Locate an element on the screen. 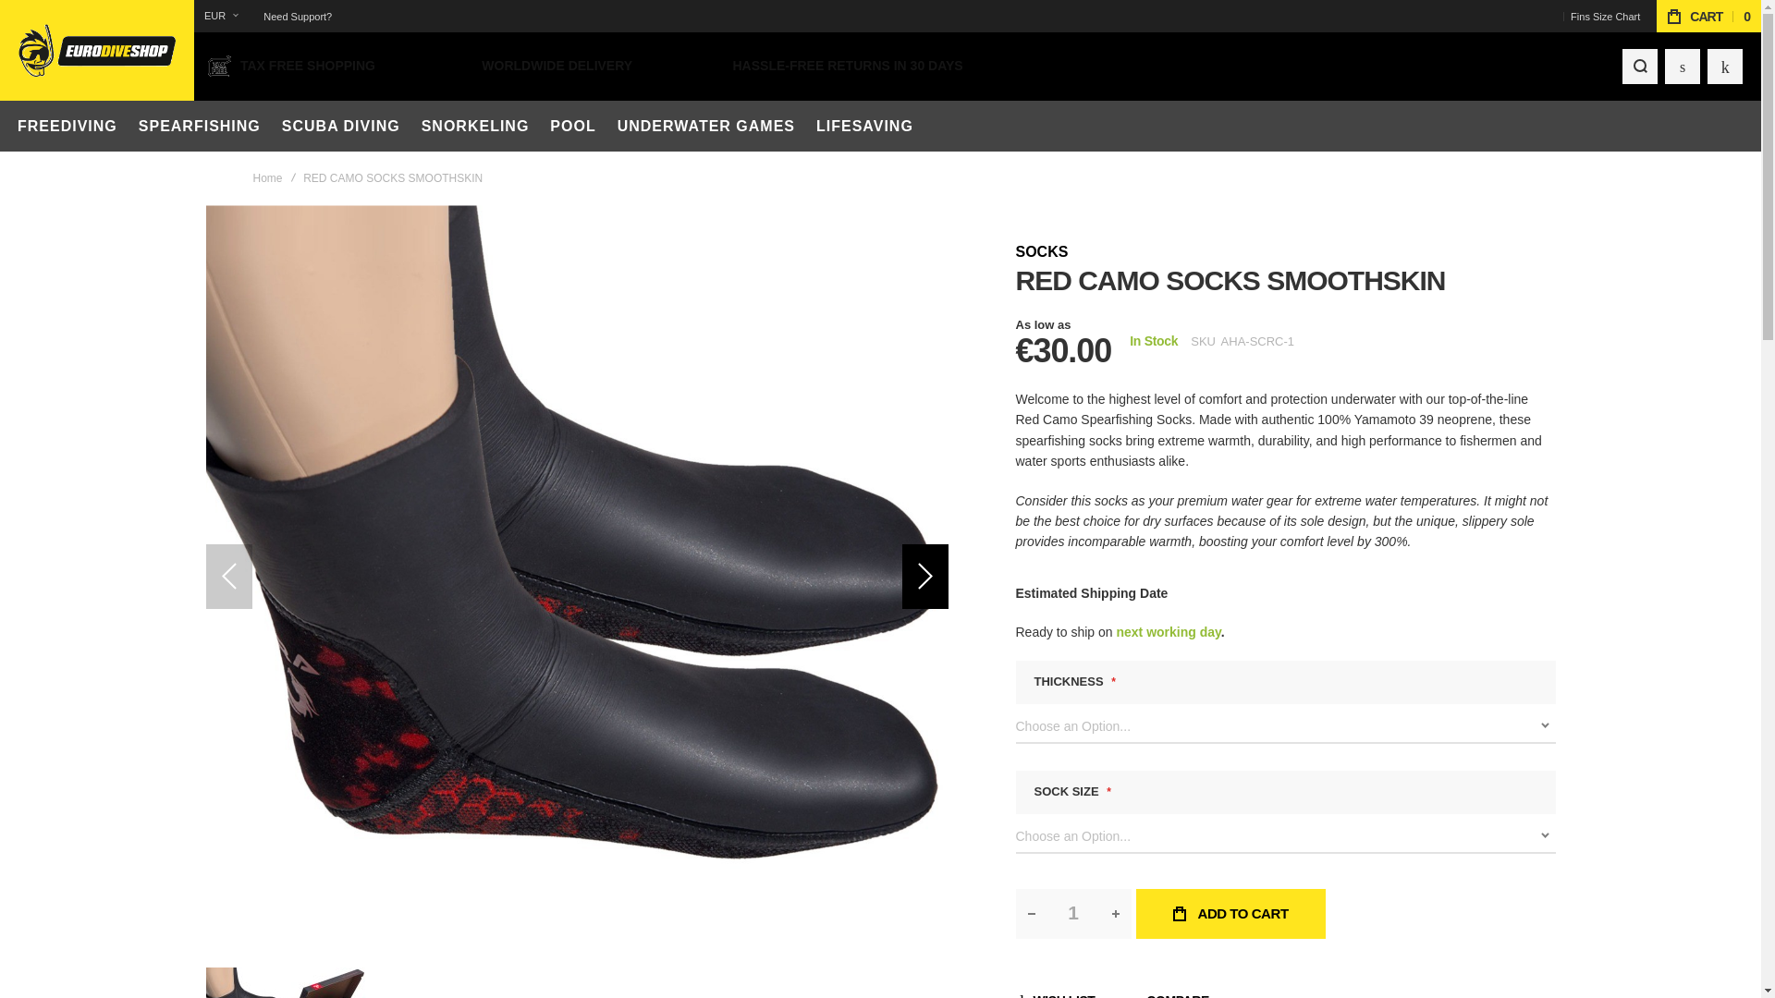  Qty is located at coordinates (1072, 914).